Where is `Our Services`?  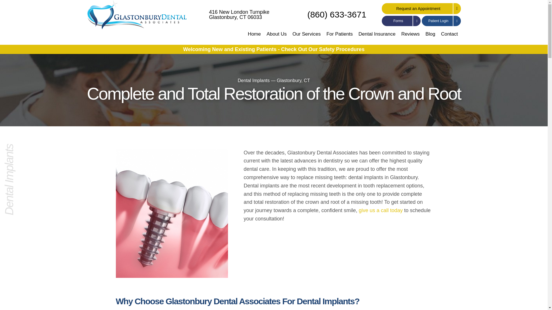
Our Services is located at coordinates (306, 37).